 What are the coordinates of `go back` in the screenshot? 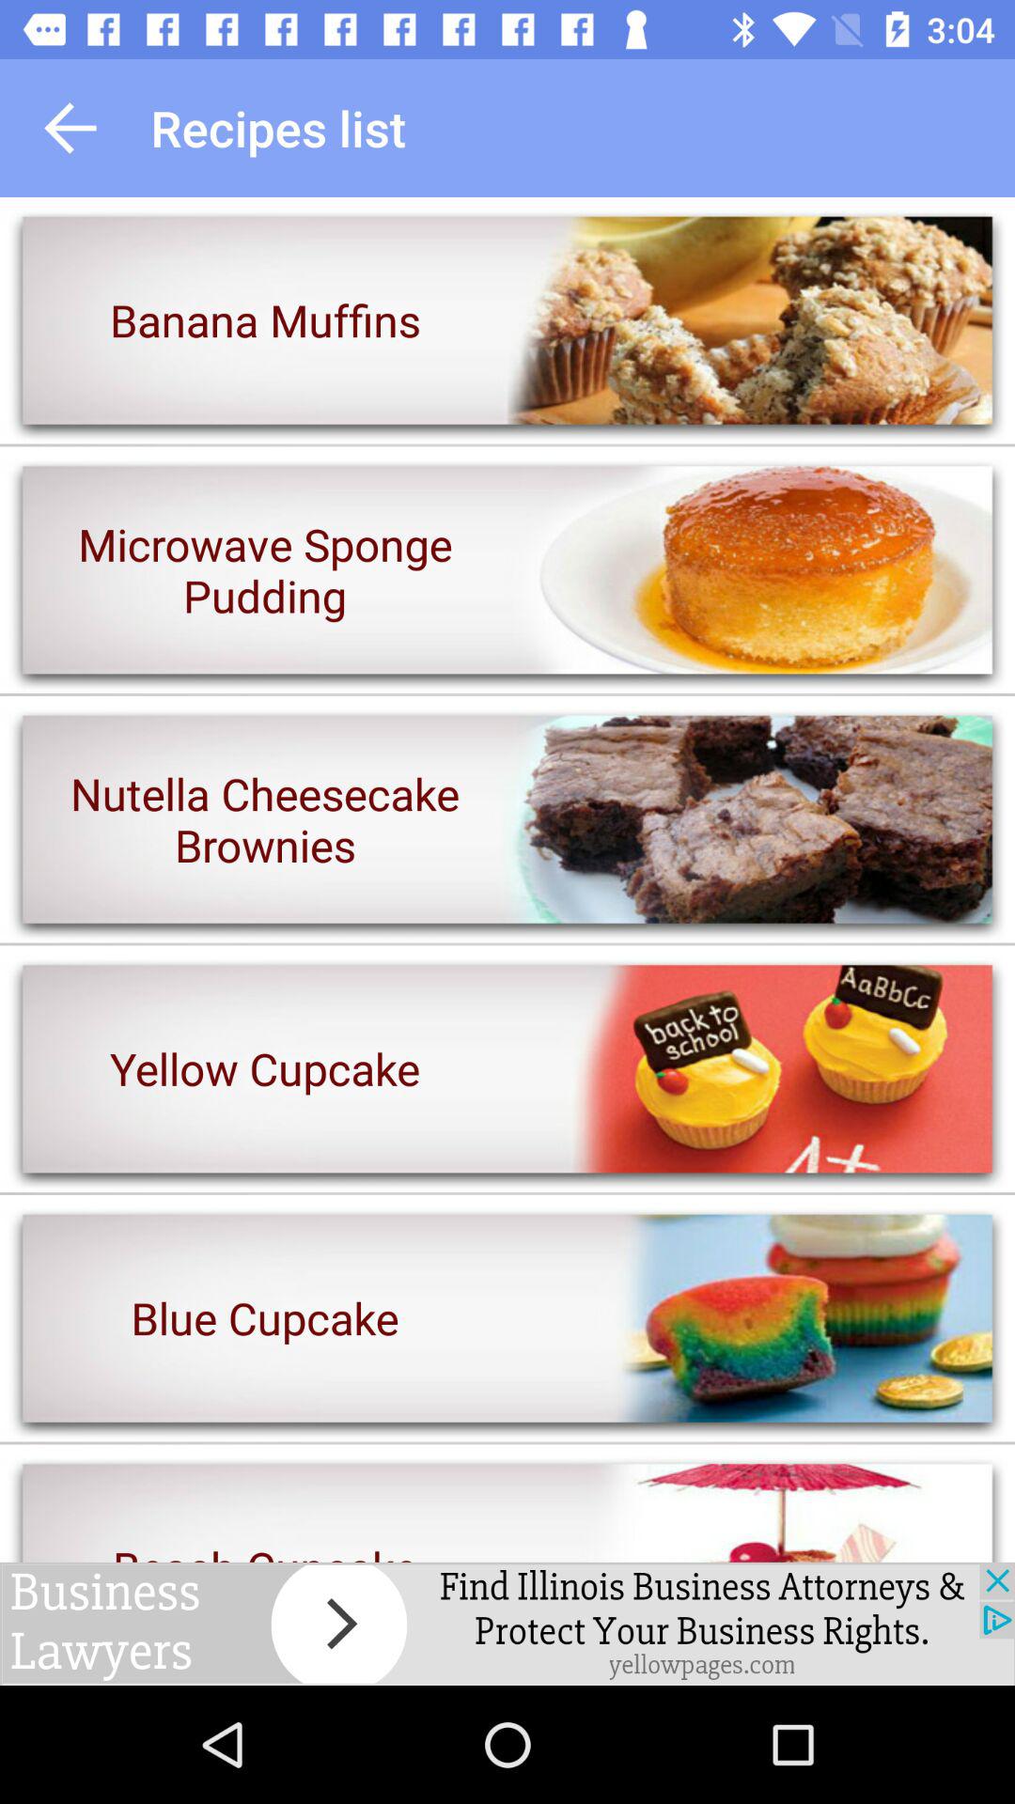 It's located at (70, 128).